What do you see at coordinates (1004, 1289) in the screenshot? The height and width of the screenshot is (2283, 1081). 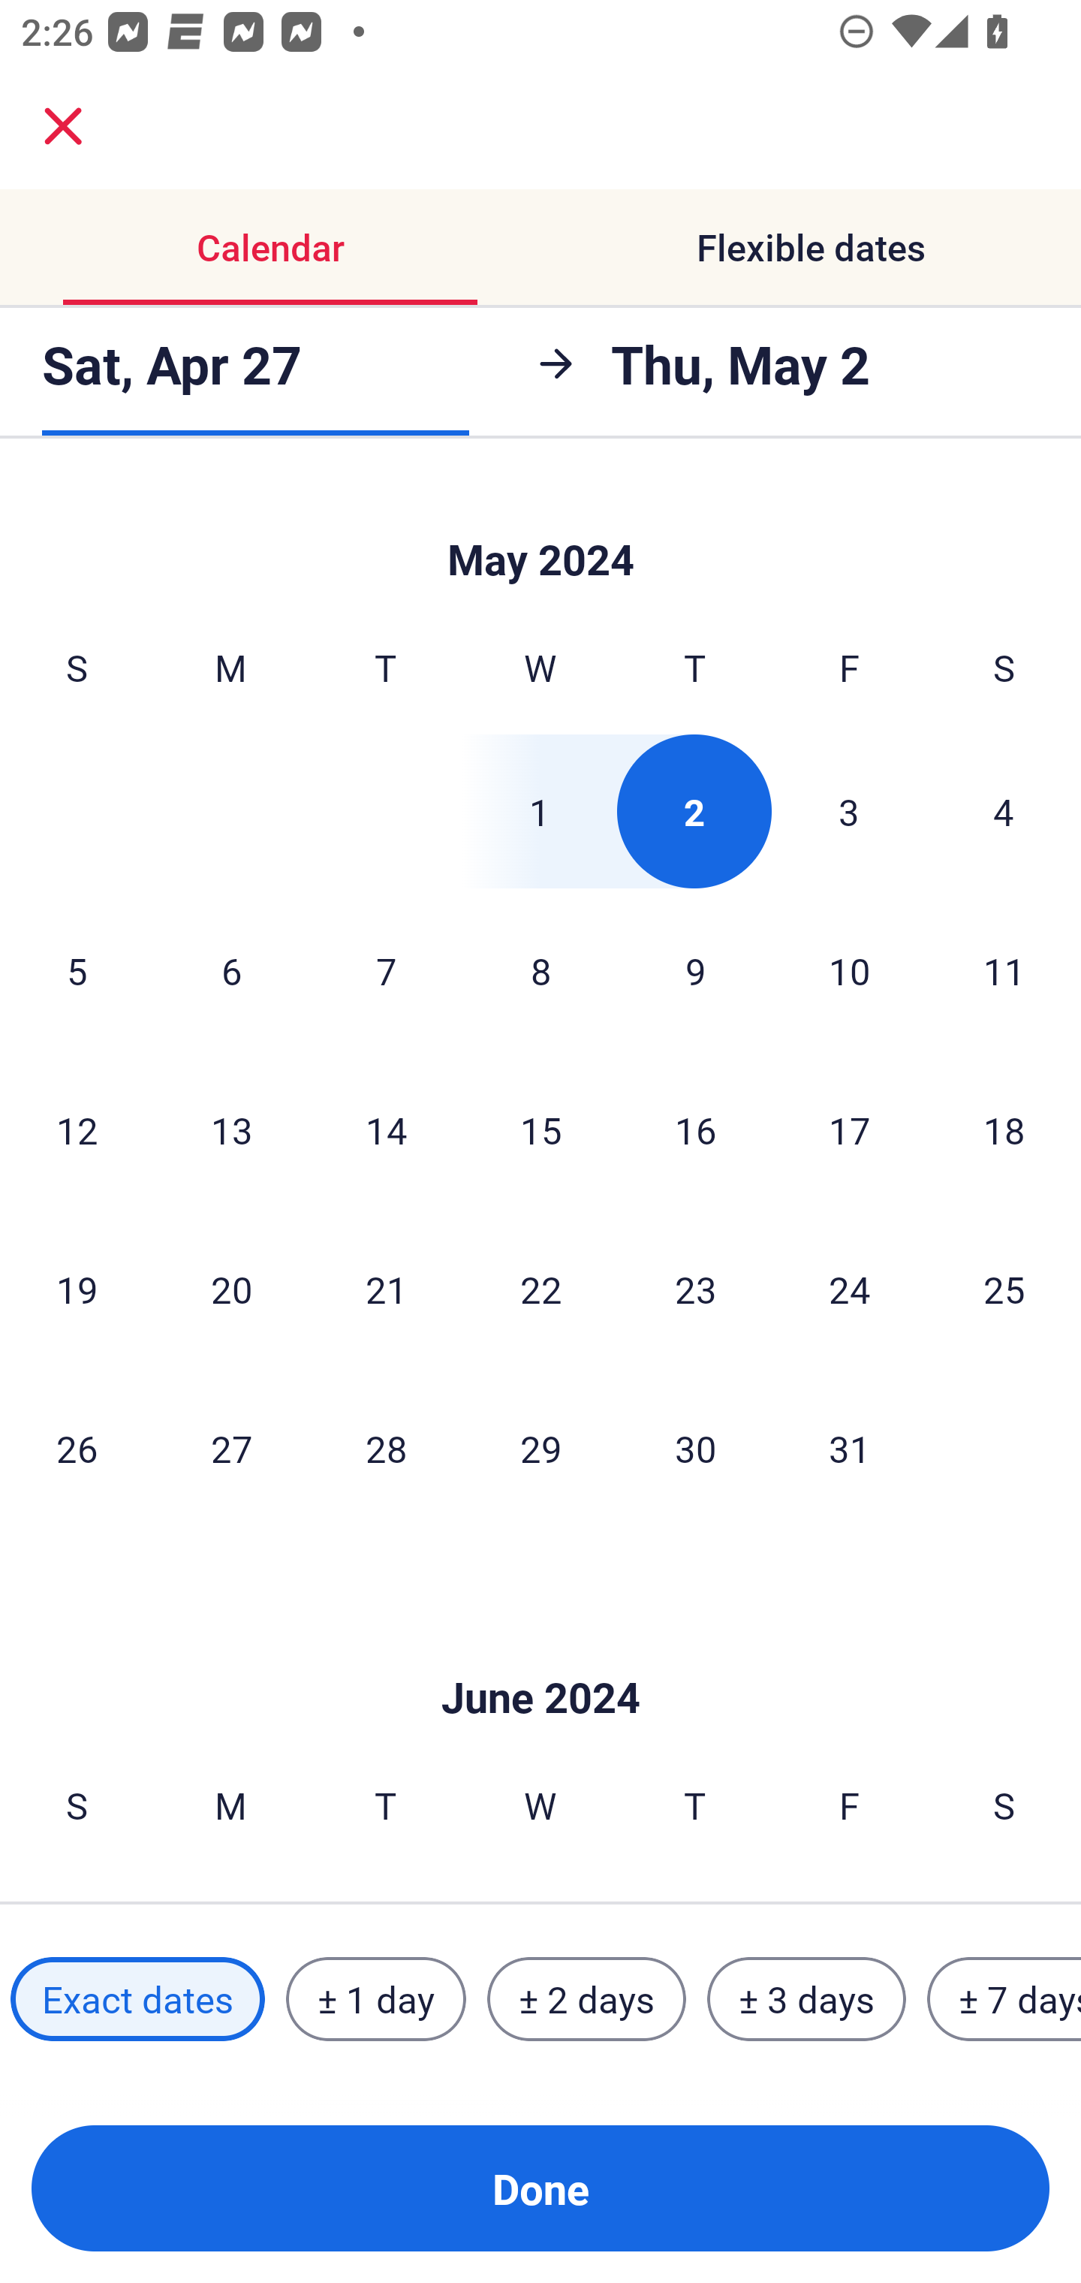 I see `25 Saturday, May 25, 2024` at bounding box center [1004, 1289].